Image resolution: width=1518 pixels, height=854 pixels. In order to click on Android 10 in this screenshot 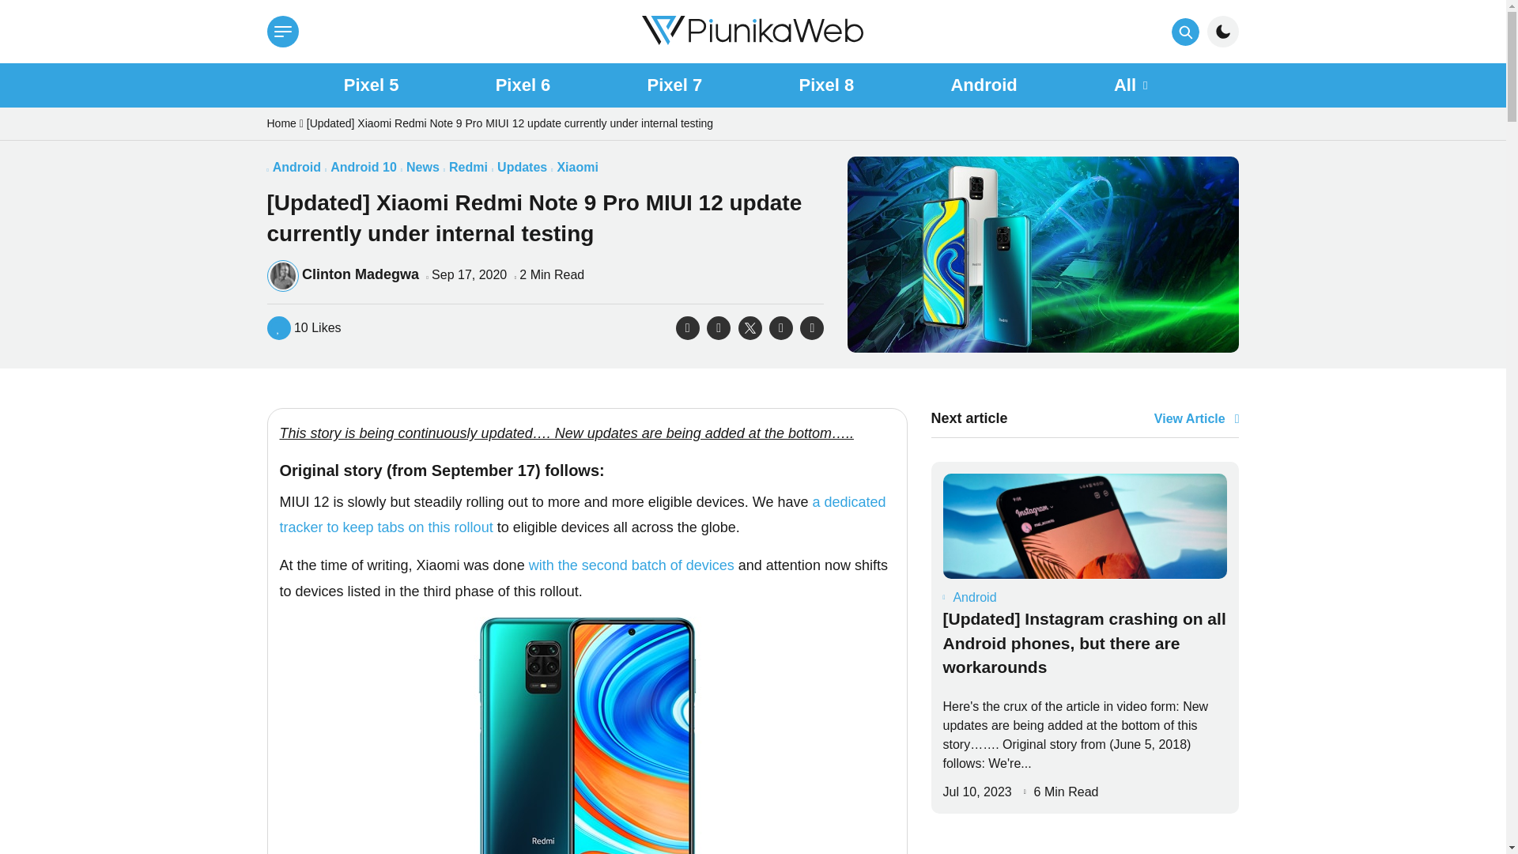, I will do `click(364, 168)`.